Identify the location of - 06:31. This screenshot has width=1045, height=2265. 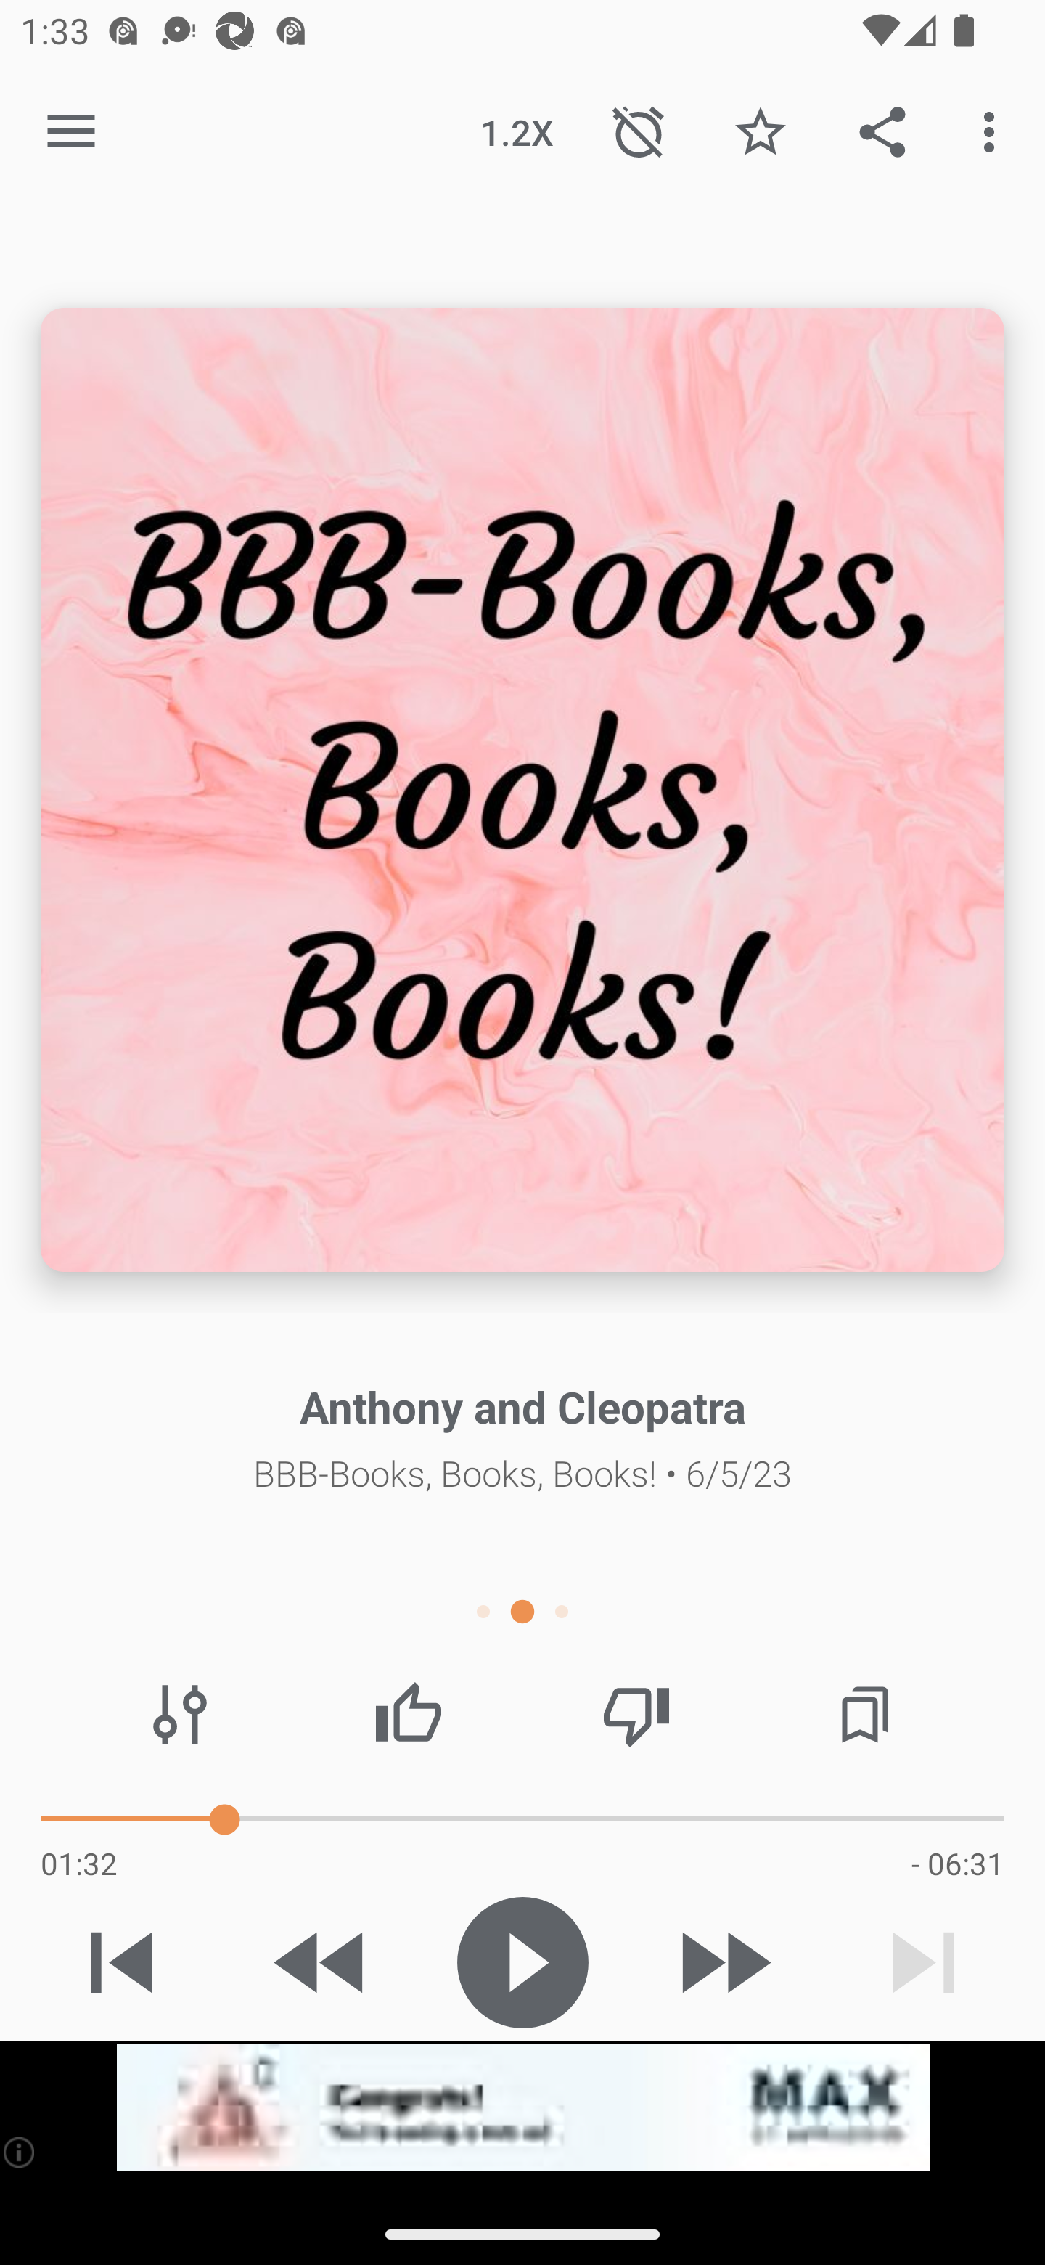
(957, 1863).